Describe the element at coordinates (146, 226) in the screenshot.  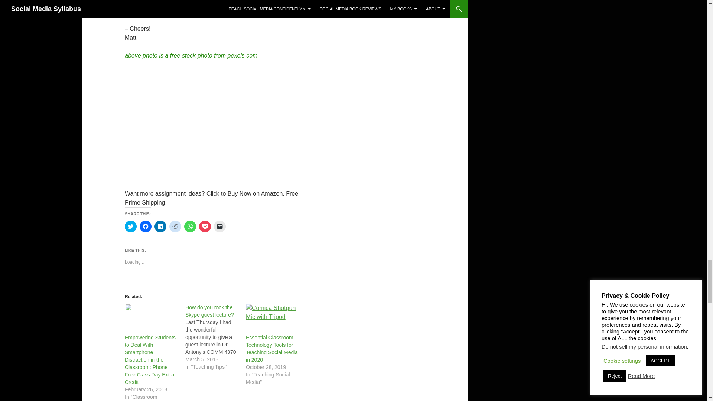
I see `Click to share on Facebook` at that location.